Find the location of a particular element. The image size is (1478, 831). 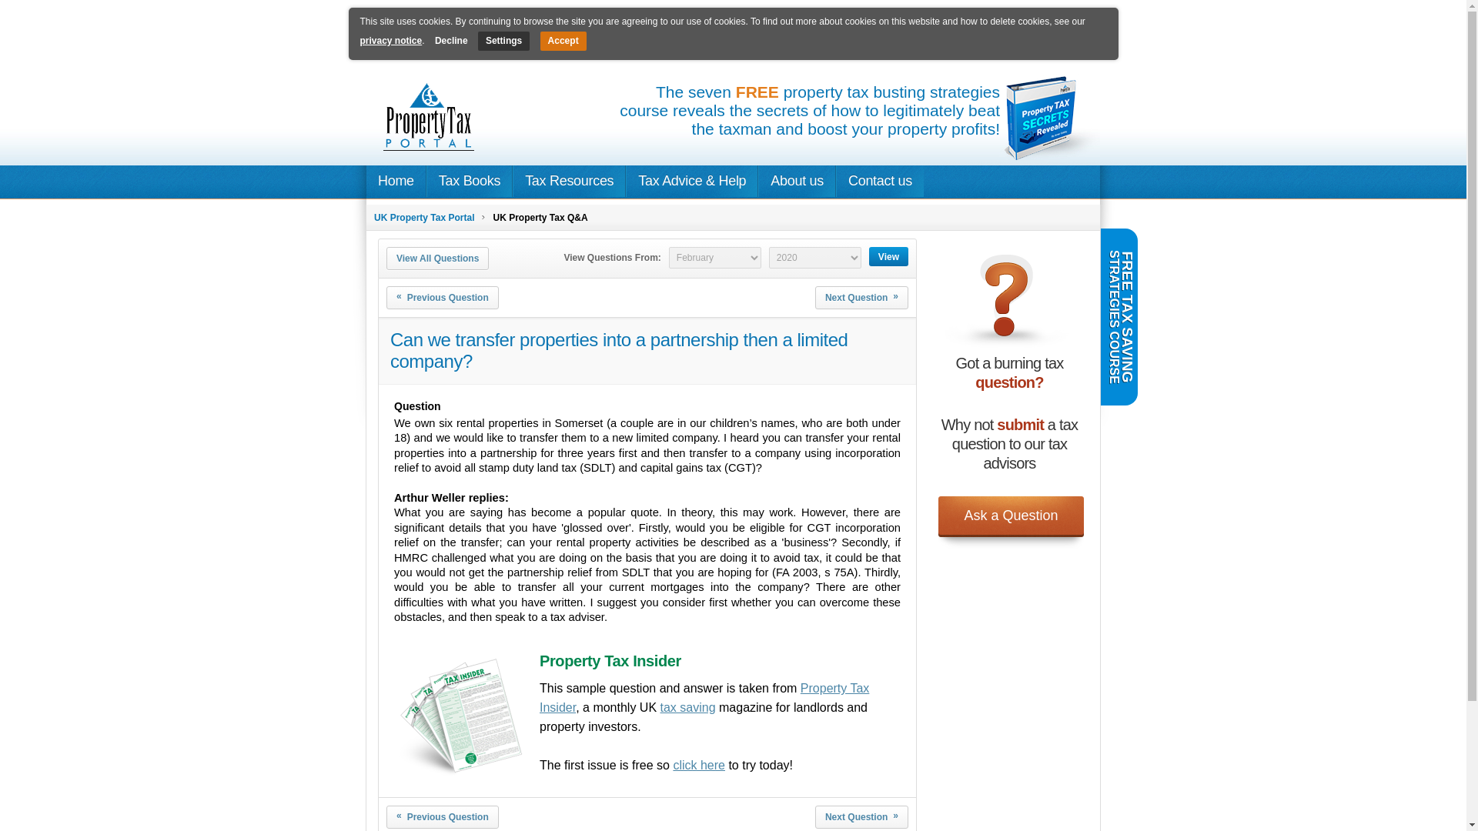

Decline is located at coordinates (455, 41).